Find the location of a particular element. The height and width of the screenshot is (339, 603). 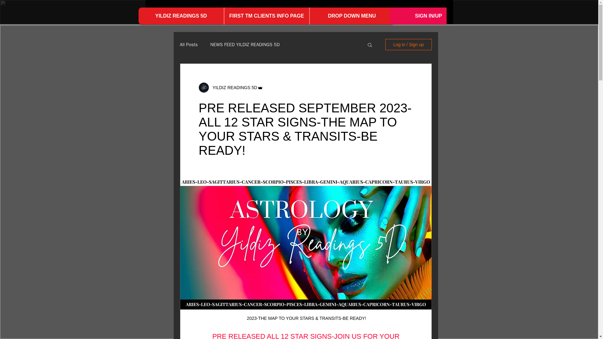

YILDIZ READINGS 5D is located at coordinates (181, 16).